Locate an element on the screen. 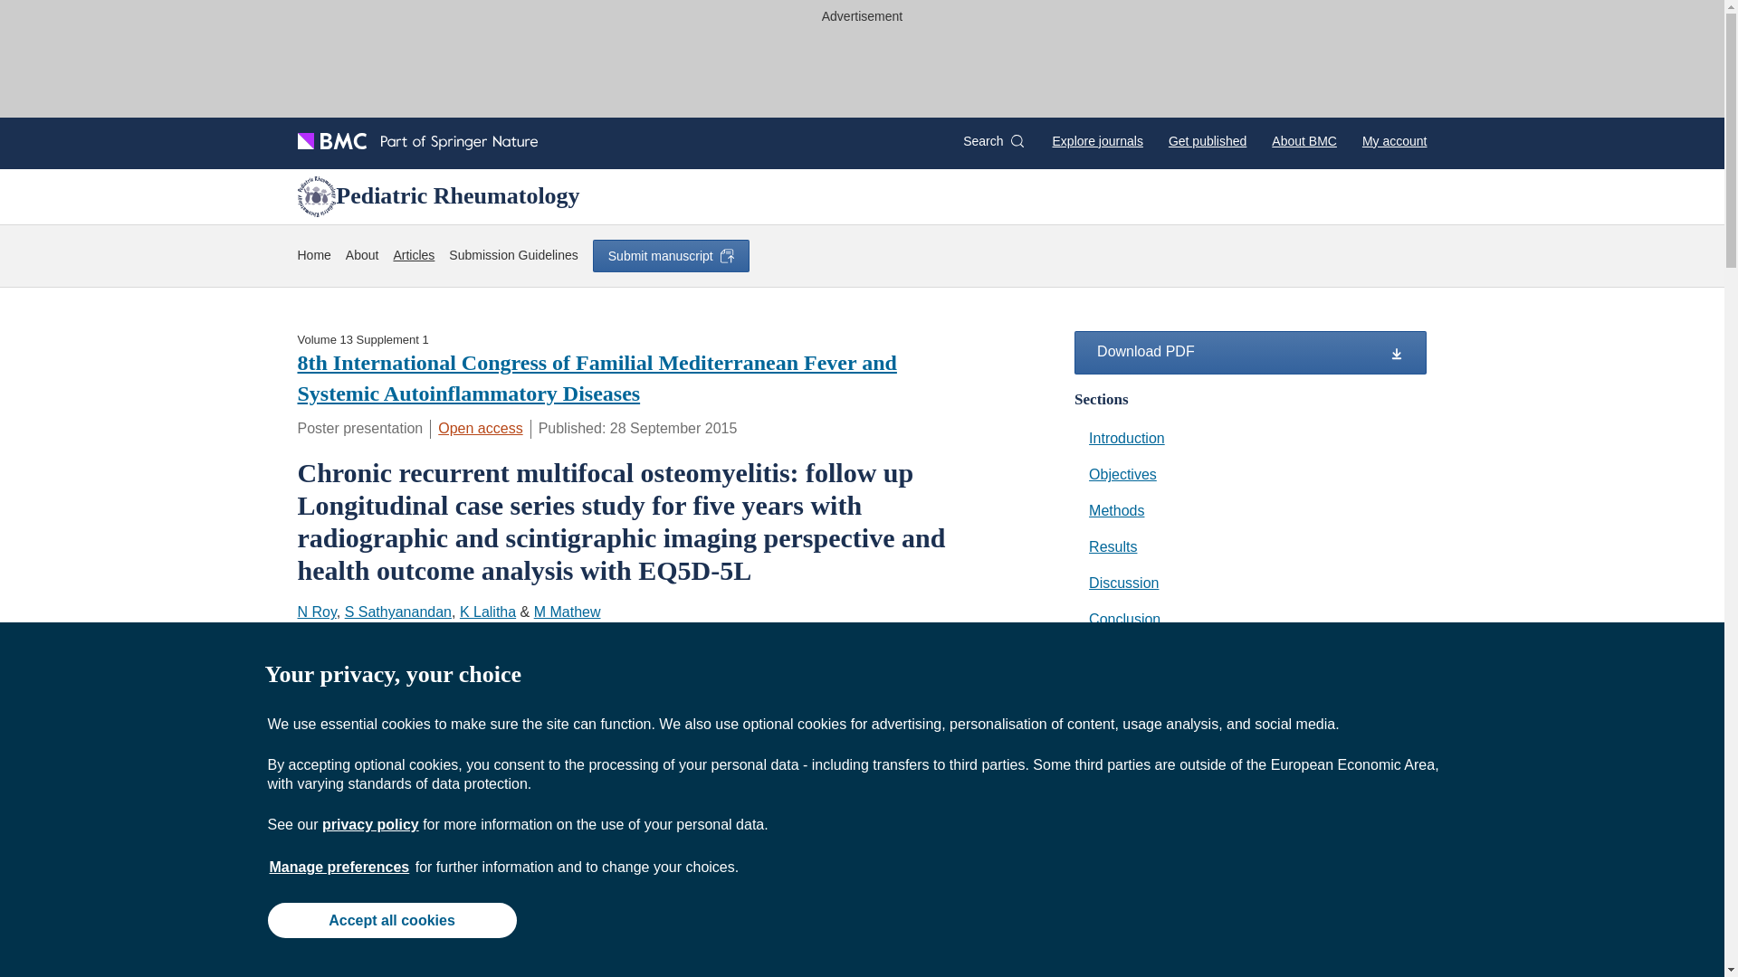  N Roy is located at coordinates (316, 612).